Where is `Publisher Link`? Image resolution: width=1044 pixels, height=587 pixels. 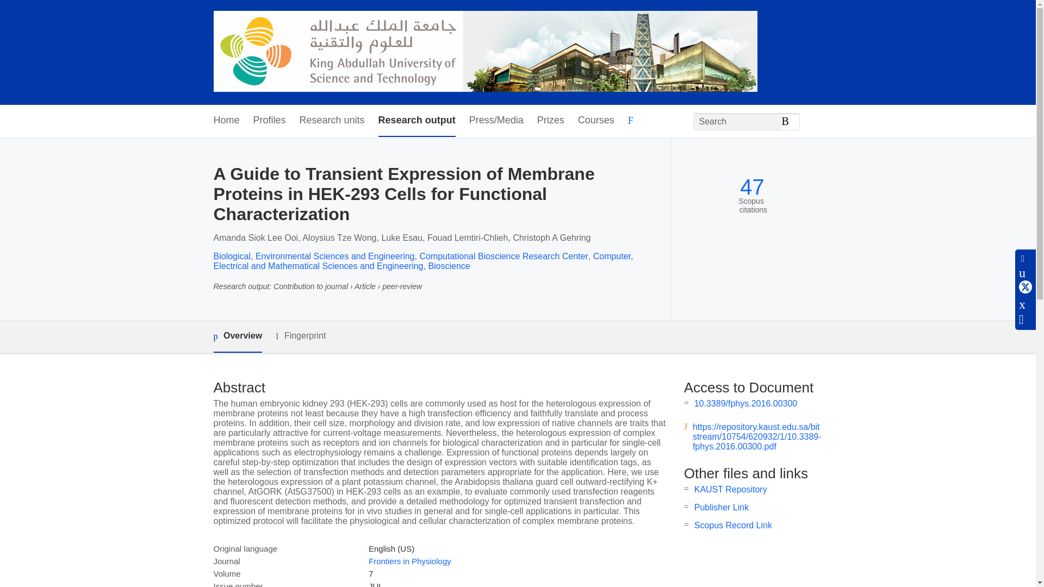
Publisher Link is located at coordinates (722, 507).